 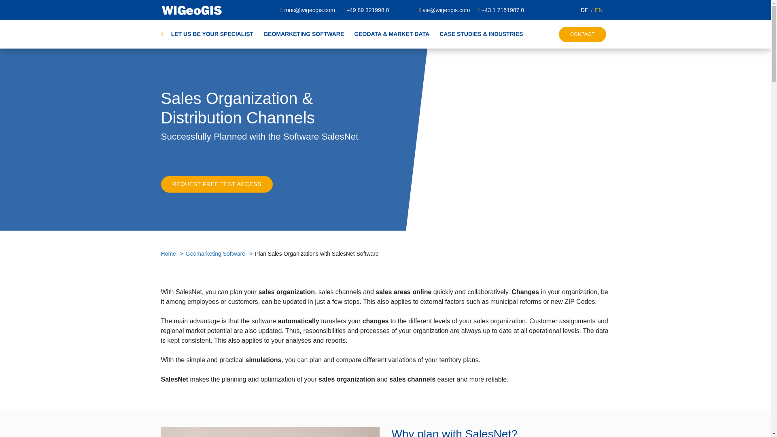 I want to click on deutsch, so click(x=584, y=10).